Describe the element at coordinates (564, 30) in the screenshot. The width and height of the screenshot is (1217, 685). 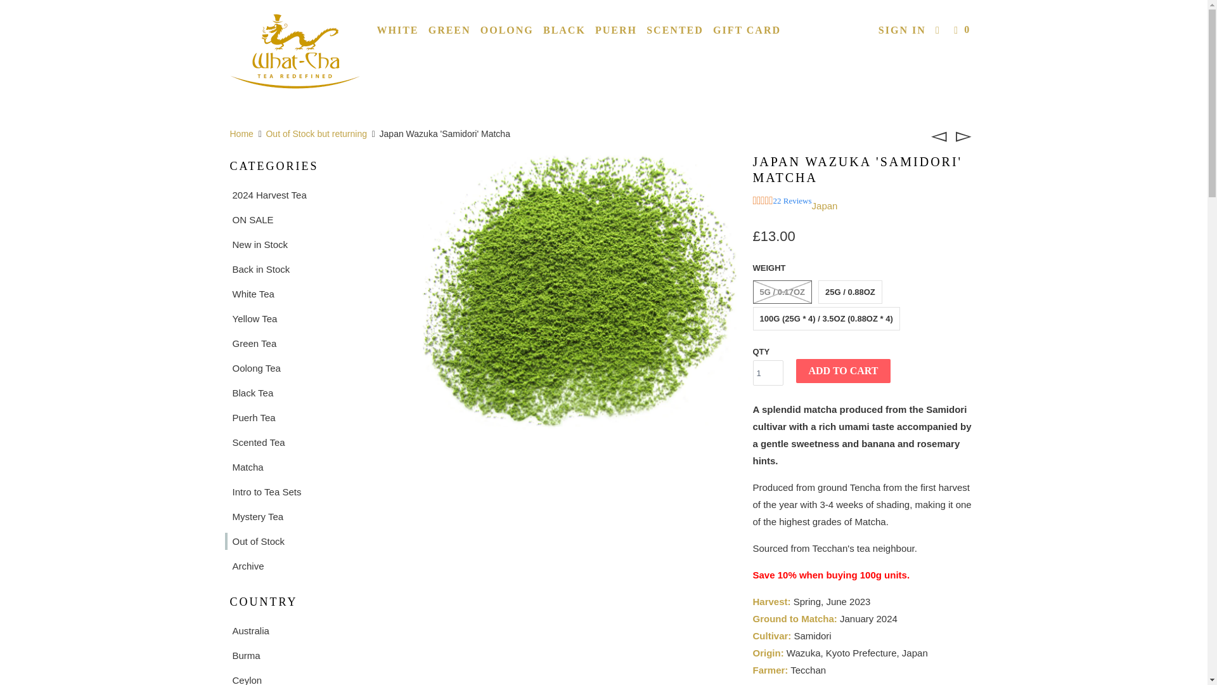
I see `BLACK` at that location.